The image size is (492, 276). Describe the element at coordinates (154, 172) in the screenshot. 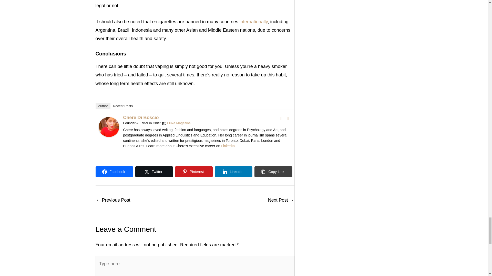

I see `Share on Twitter` at that location.